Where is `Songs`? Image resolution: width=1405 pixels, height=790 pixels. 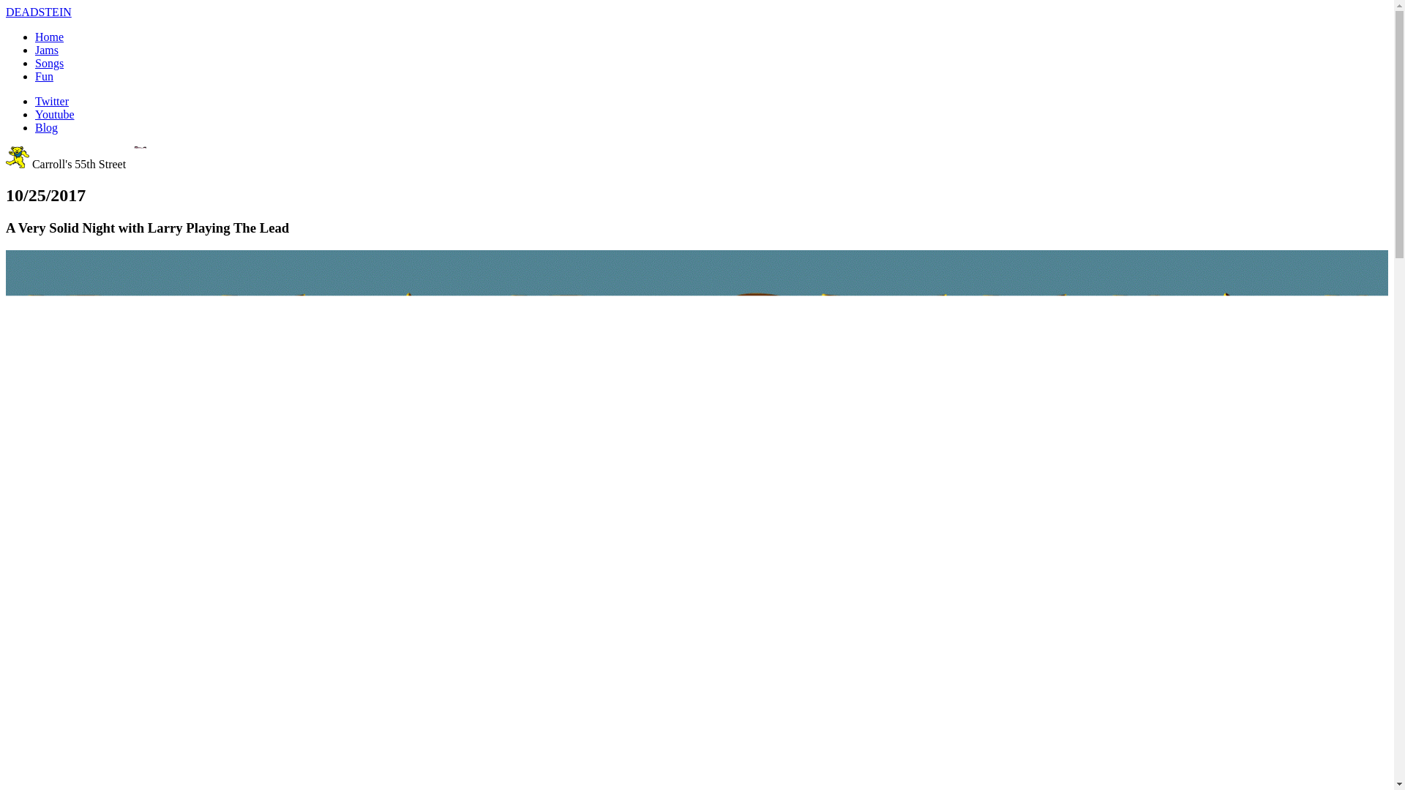 Songs is located at coordinates (49, 63).